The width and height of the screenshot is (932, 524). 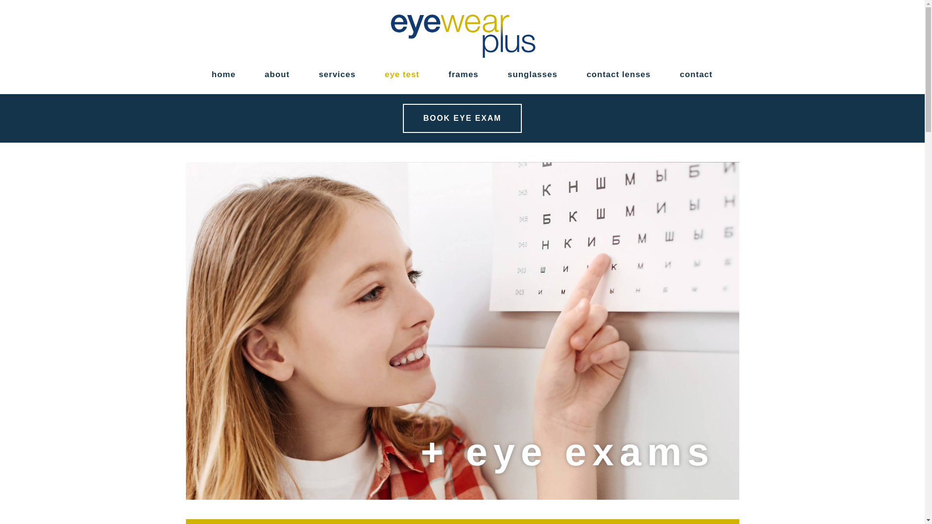 What do you see at coordinates (533, 75) in the screenshot?
I see `sunglasses` at bounding box center [533, 75].